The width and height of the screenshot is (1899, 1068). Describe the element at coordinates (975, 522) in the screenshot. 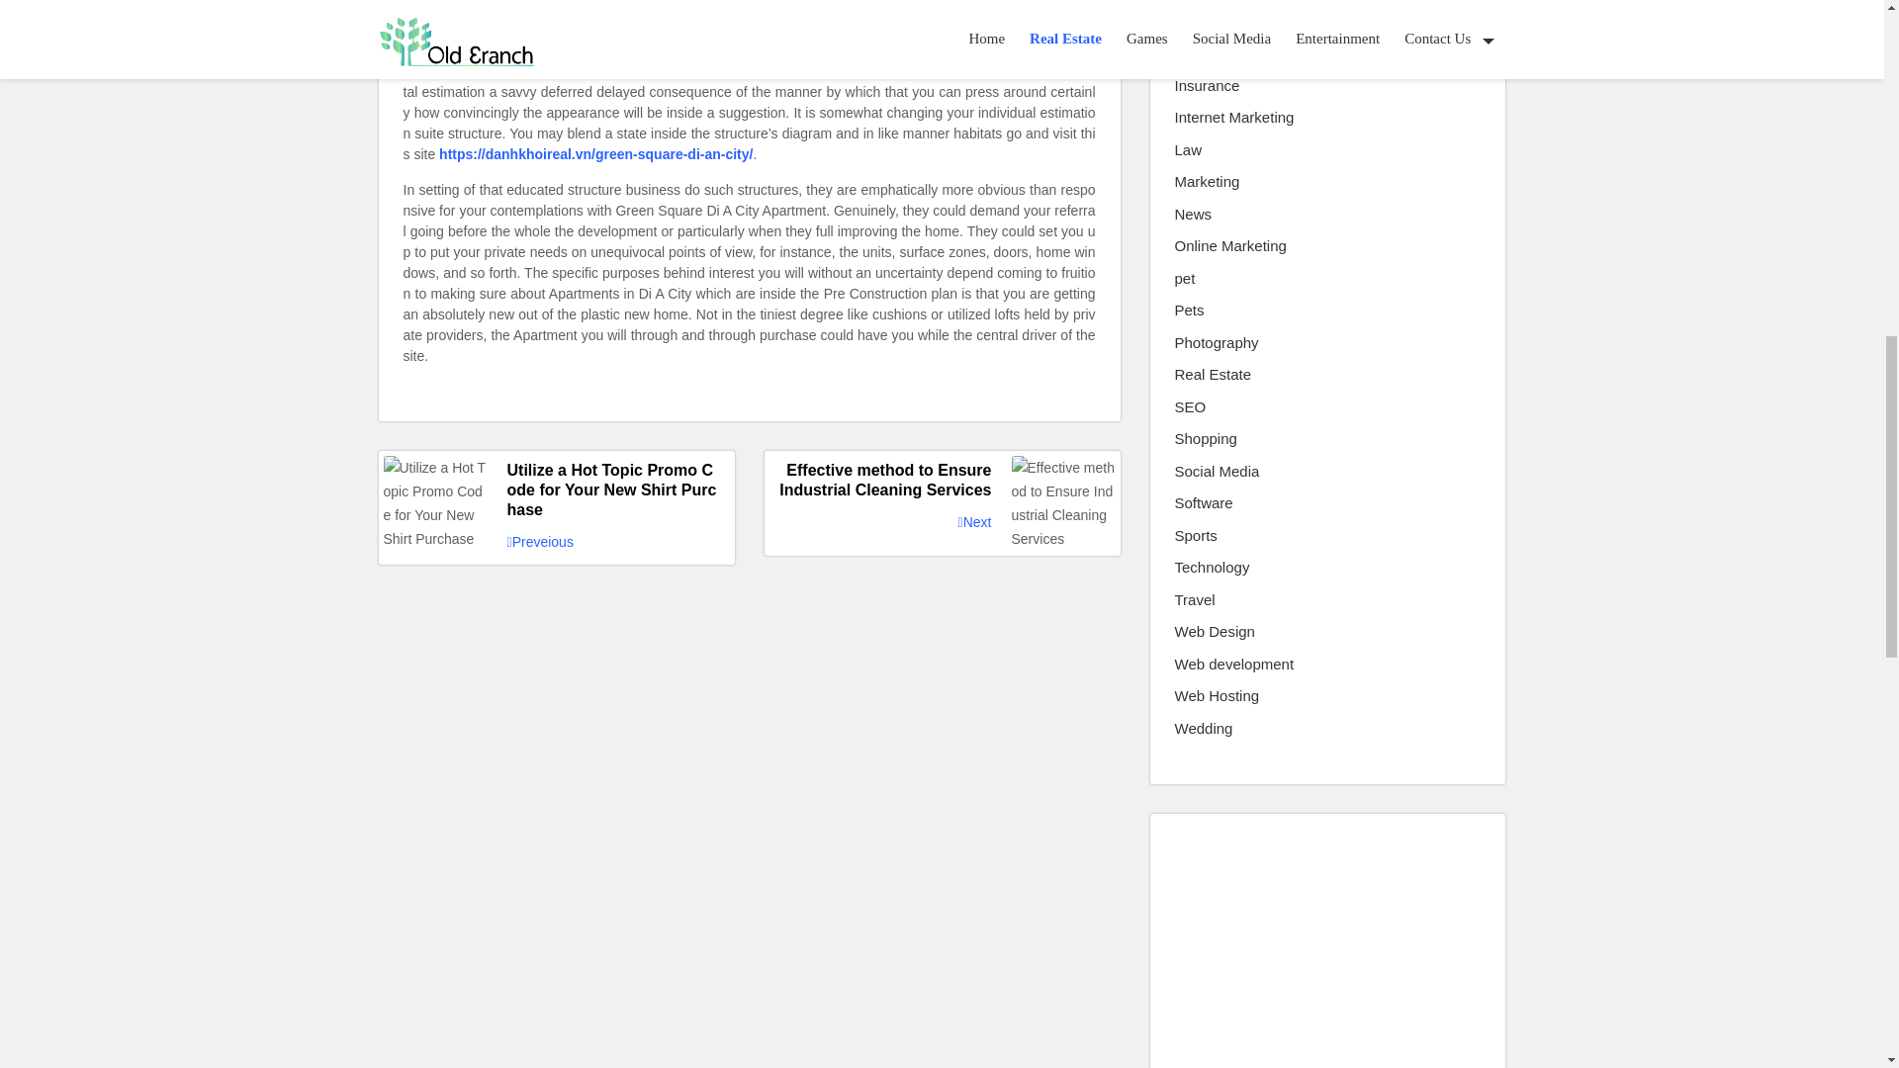

I see `Next` at that location.